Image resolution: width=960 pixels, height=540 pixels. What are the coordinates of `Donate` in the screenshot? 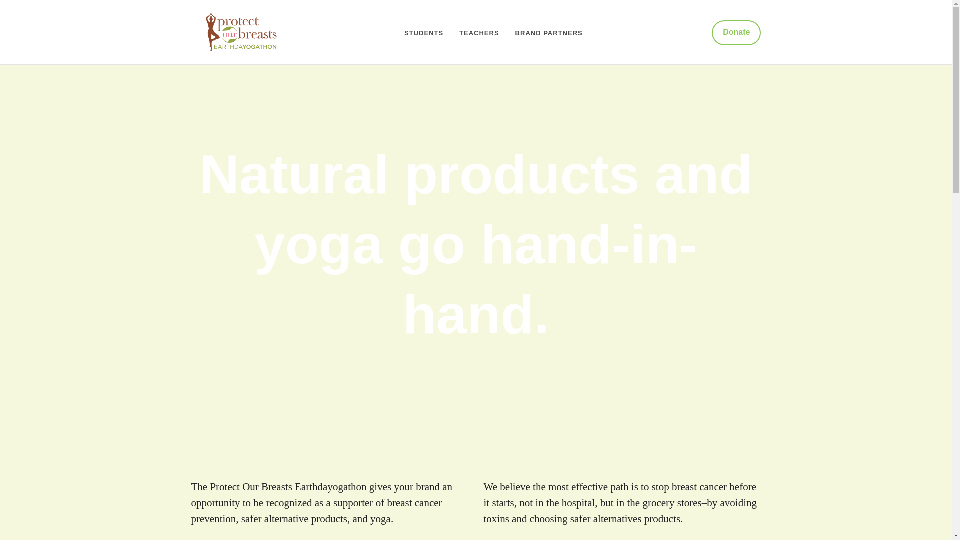 It's located at (736, 33).